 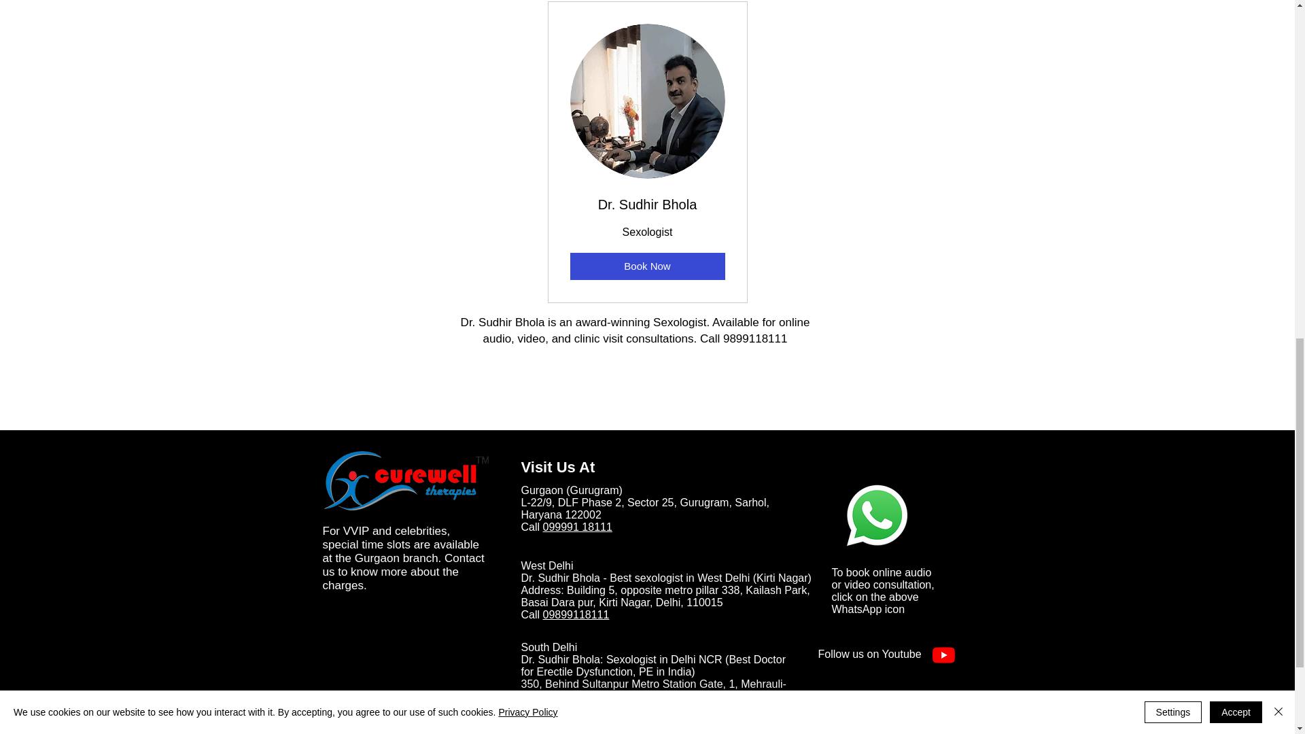 I want to click on Dr. Sudhir Bhola online consultation, so click(x=877, y=515).